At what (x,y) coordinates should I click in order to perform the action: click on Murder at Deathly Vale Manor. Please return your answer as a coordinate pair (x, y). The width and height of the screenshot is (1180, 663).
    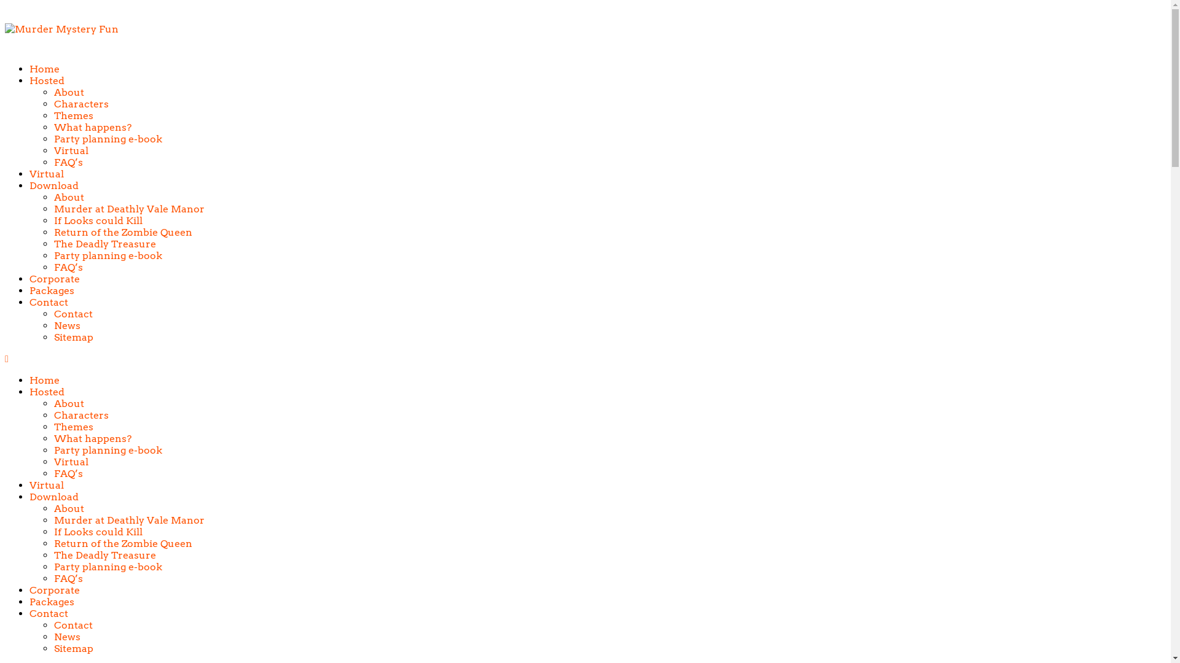
    Looking at the image, I should click on (129, 521).